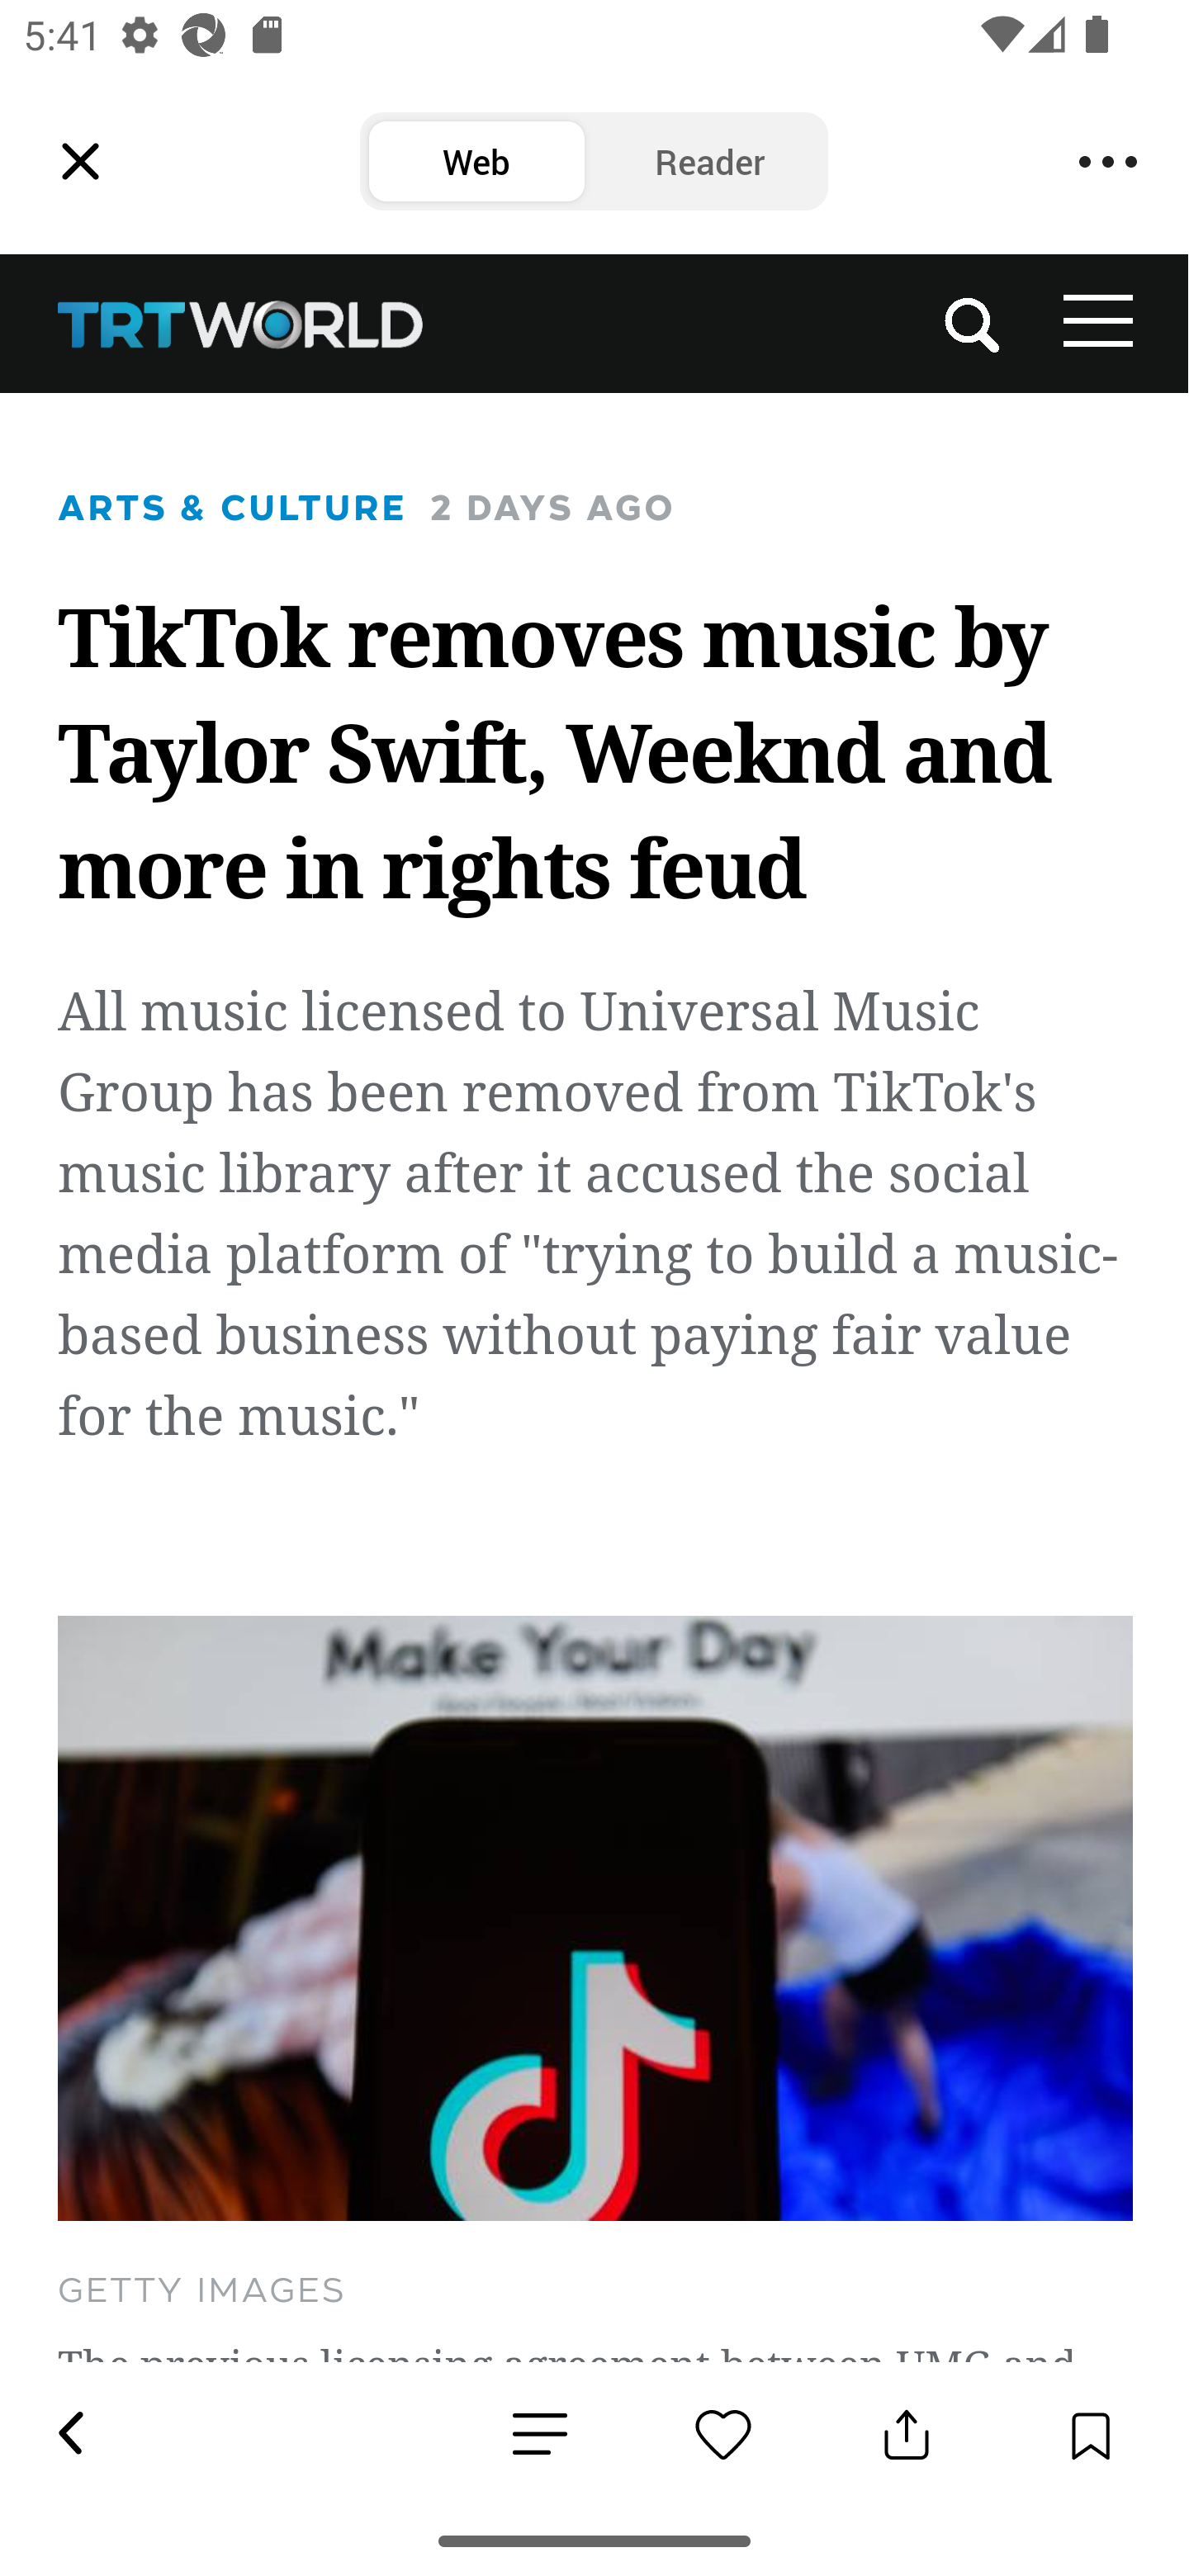 Image resolution: width=1189 pixels, height=2576 pixels. I want to click on News Detail Emotion, so click(723, 2434).